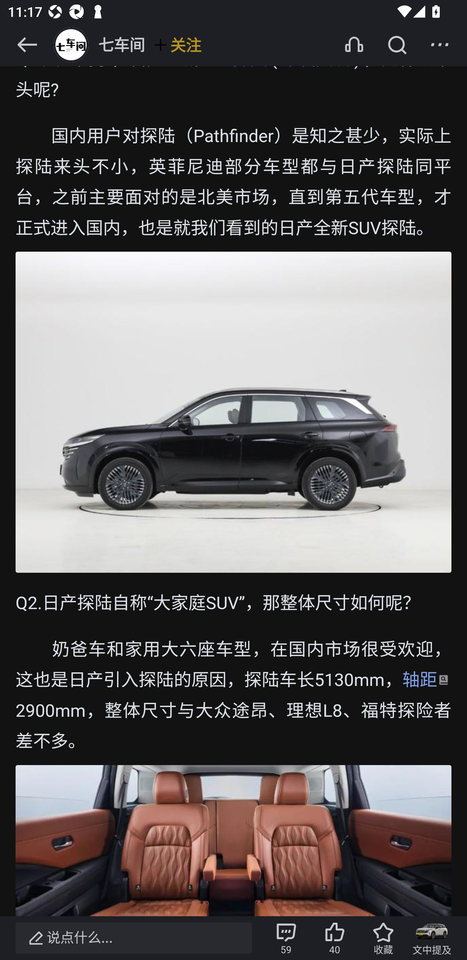 The image size is (467, 960). I want to click on 文中提及, so click(432, 938).